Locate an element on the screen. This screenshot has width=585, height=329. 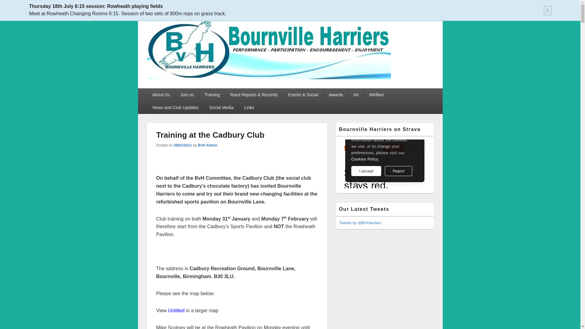
Training is located at coordinates (212, 94).